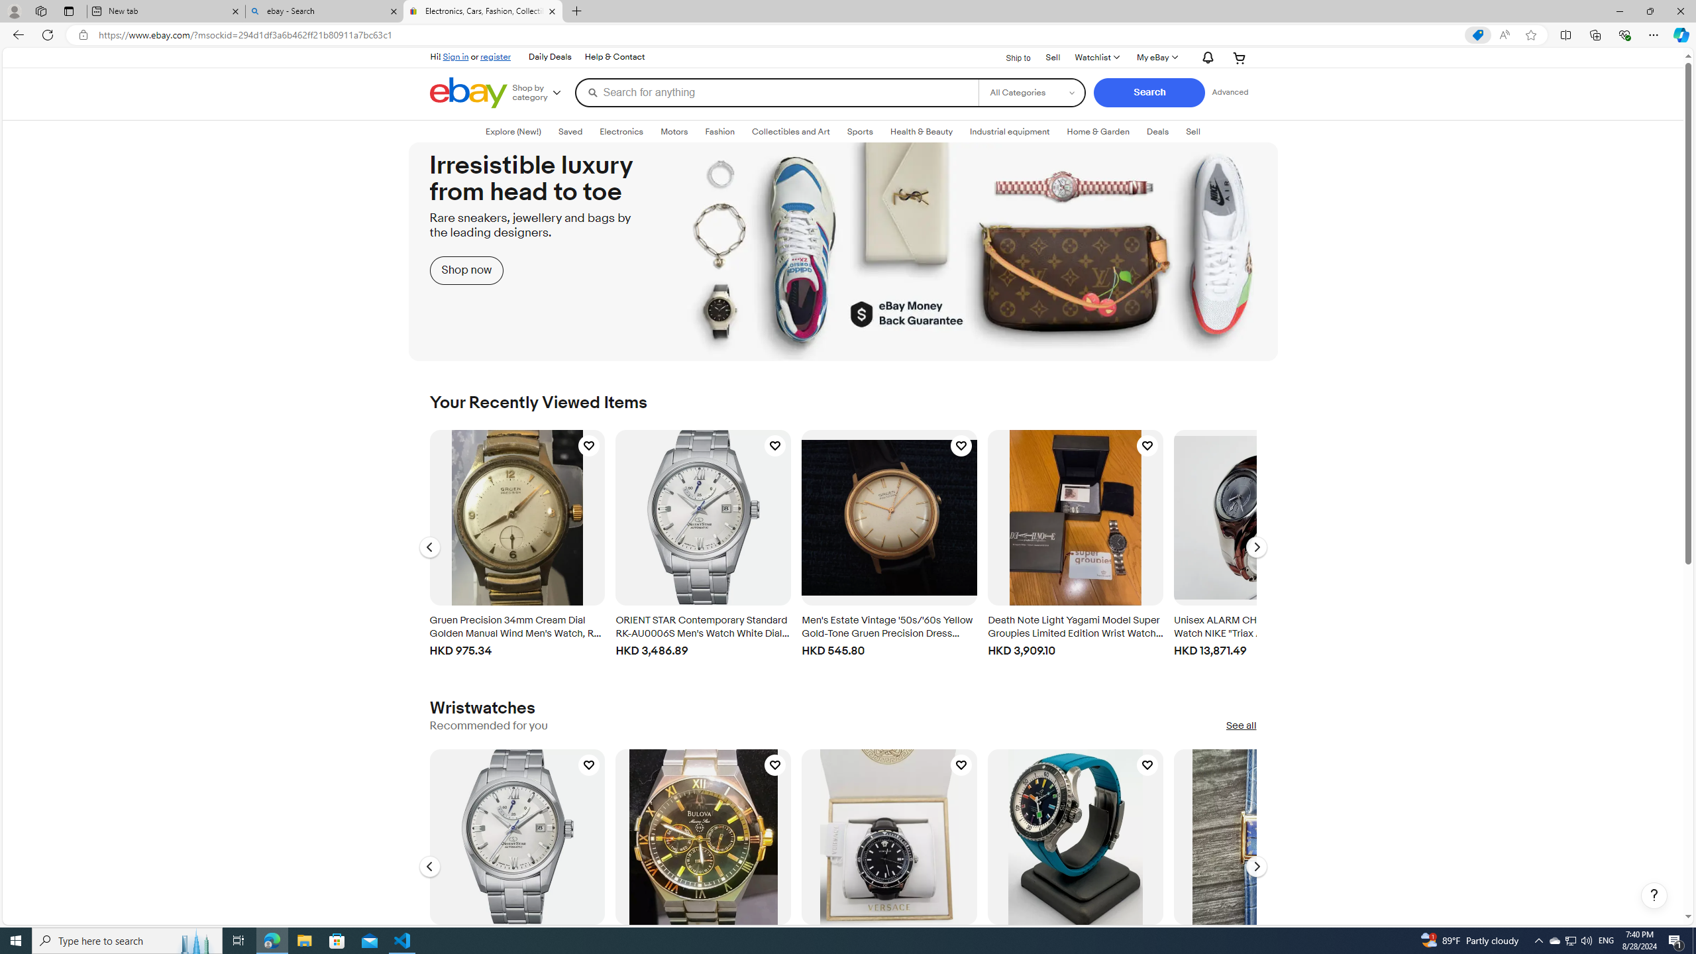  I want to click on AutomationID: gh-wl-click, so click(1096, 57).